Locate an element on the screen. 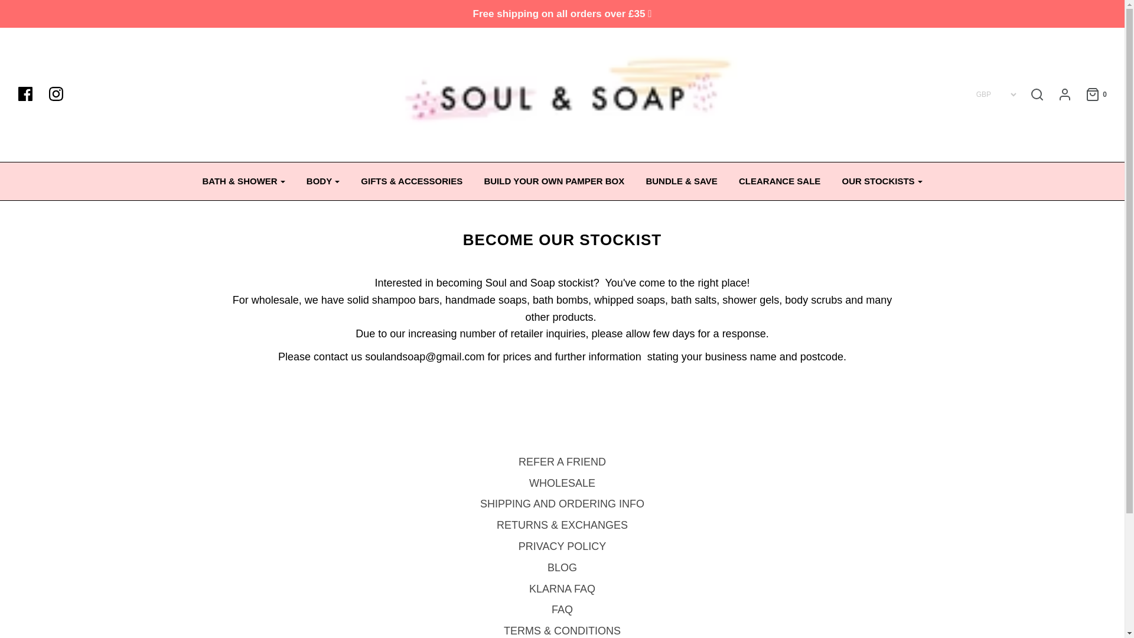 The image size is (1134, 638). Facebook icon is located at coordinates (25, 93).